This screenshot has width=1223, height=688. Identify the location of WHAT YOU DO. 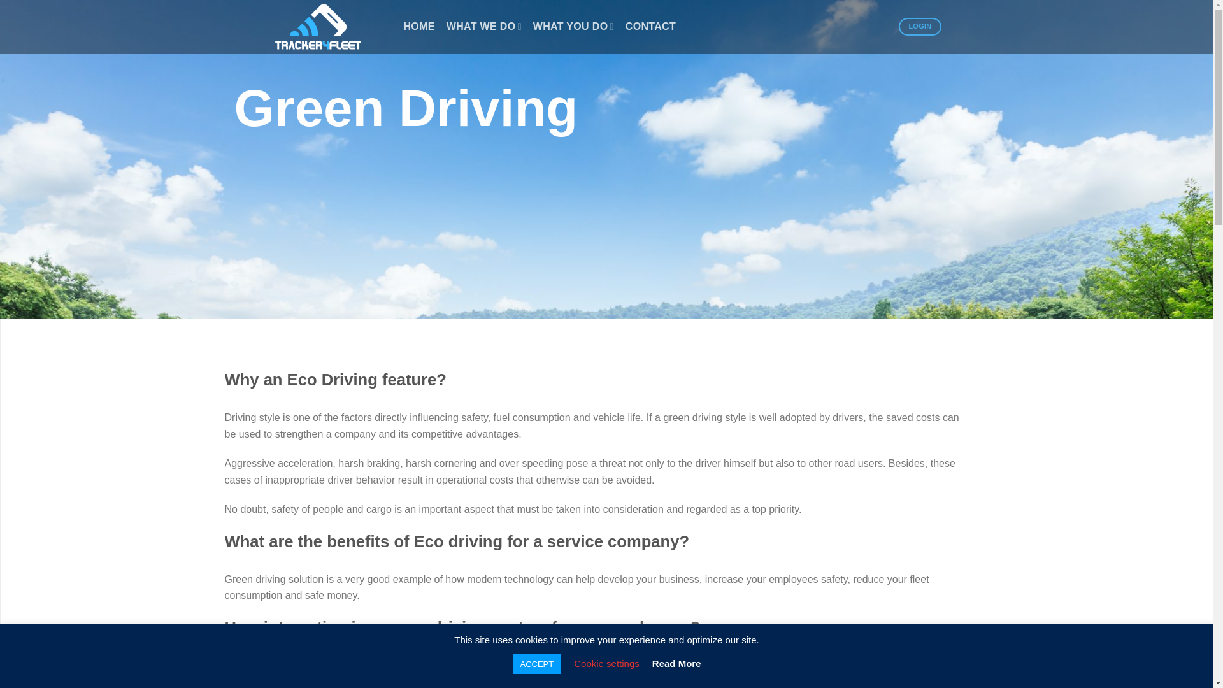
(573, 25).